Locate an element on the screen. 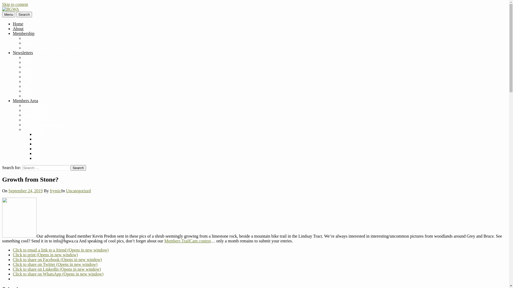  Event Gallery is located at coordinates (35, 130).